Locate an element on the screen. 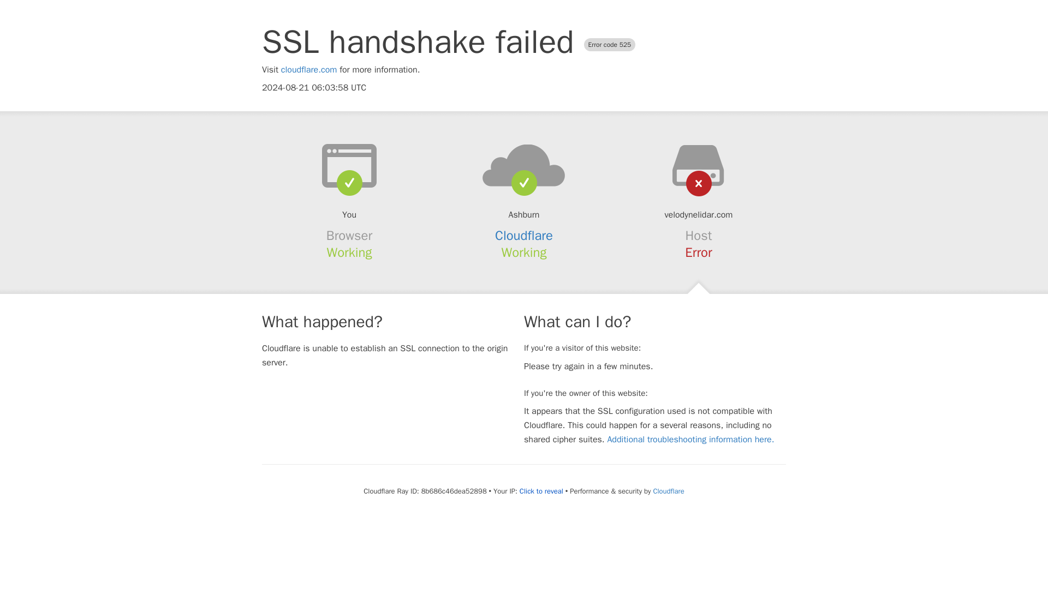 The width and height of the screenshot is (1048, 589). Cloudflare is located at coordinates (668, 491).